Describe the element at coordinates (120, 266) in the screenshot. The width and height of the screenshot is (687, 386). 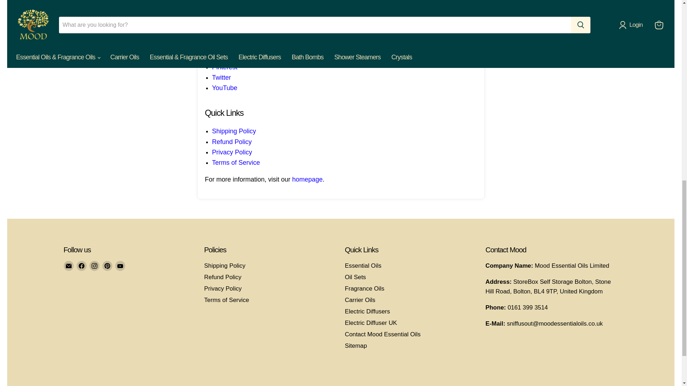
I see `YouTube` at that location.